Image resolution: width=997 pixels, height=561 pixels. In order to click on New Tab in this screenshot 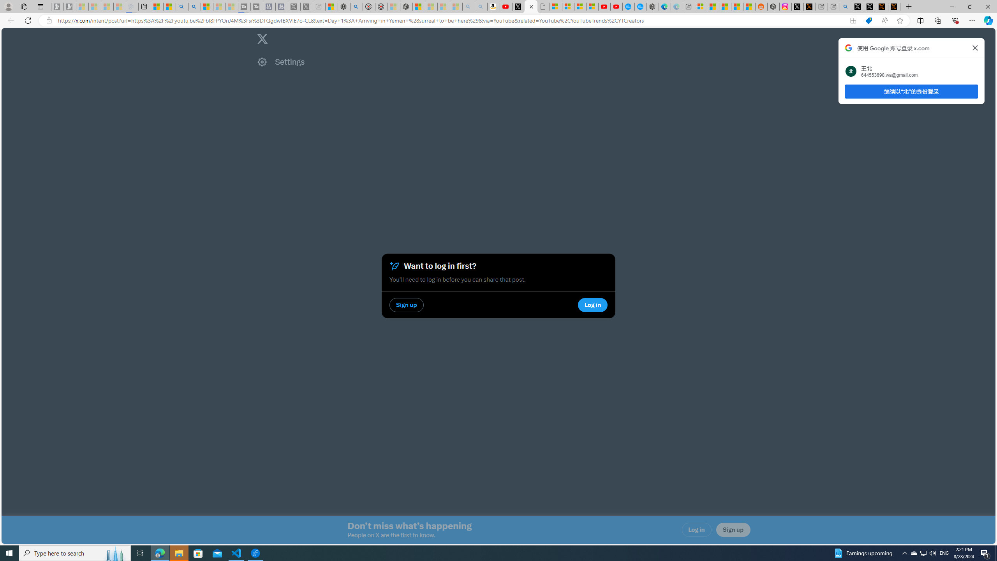, I will do `click(909, 7)`.